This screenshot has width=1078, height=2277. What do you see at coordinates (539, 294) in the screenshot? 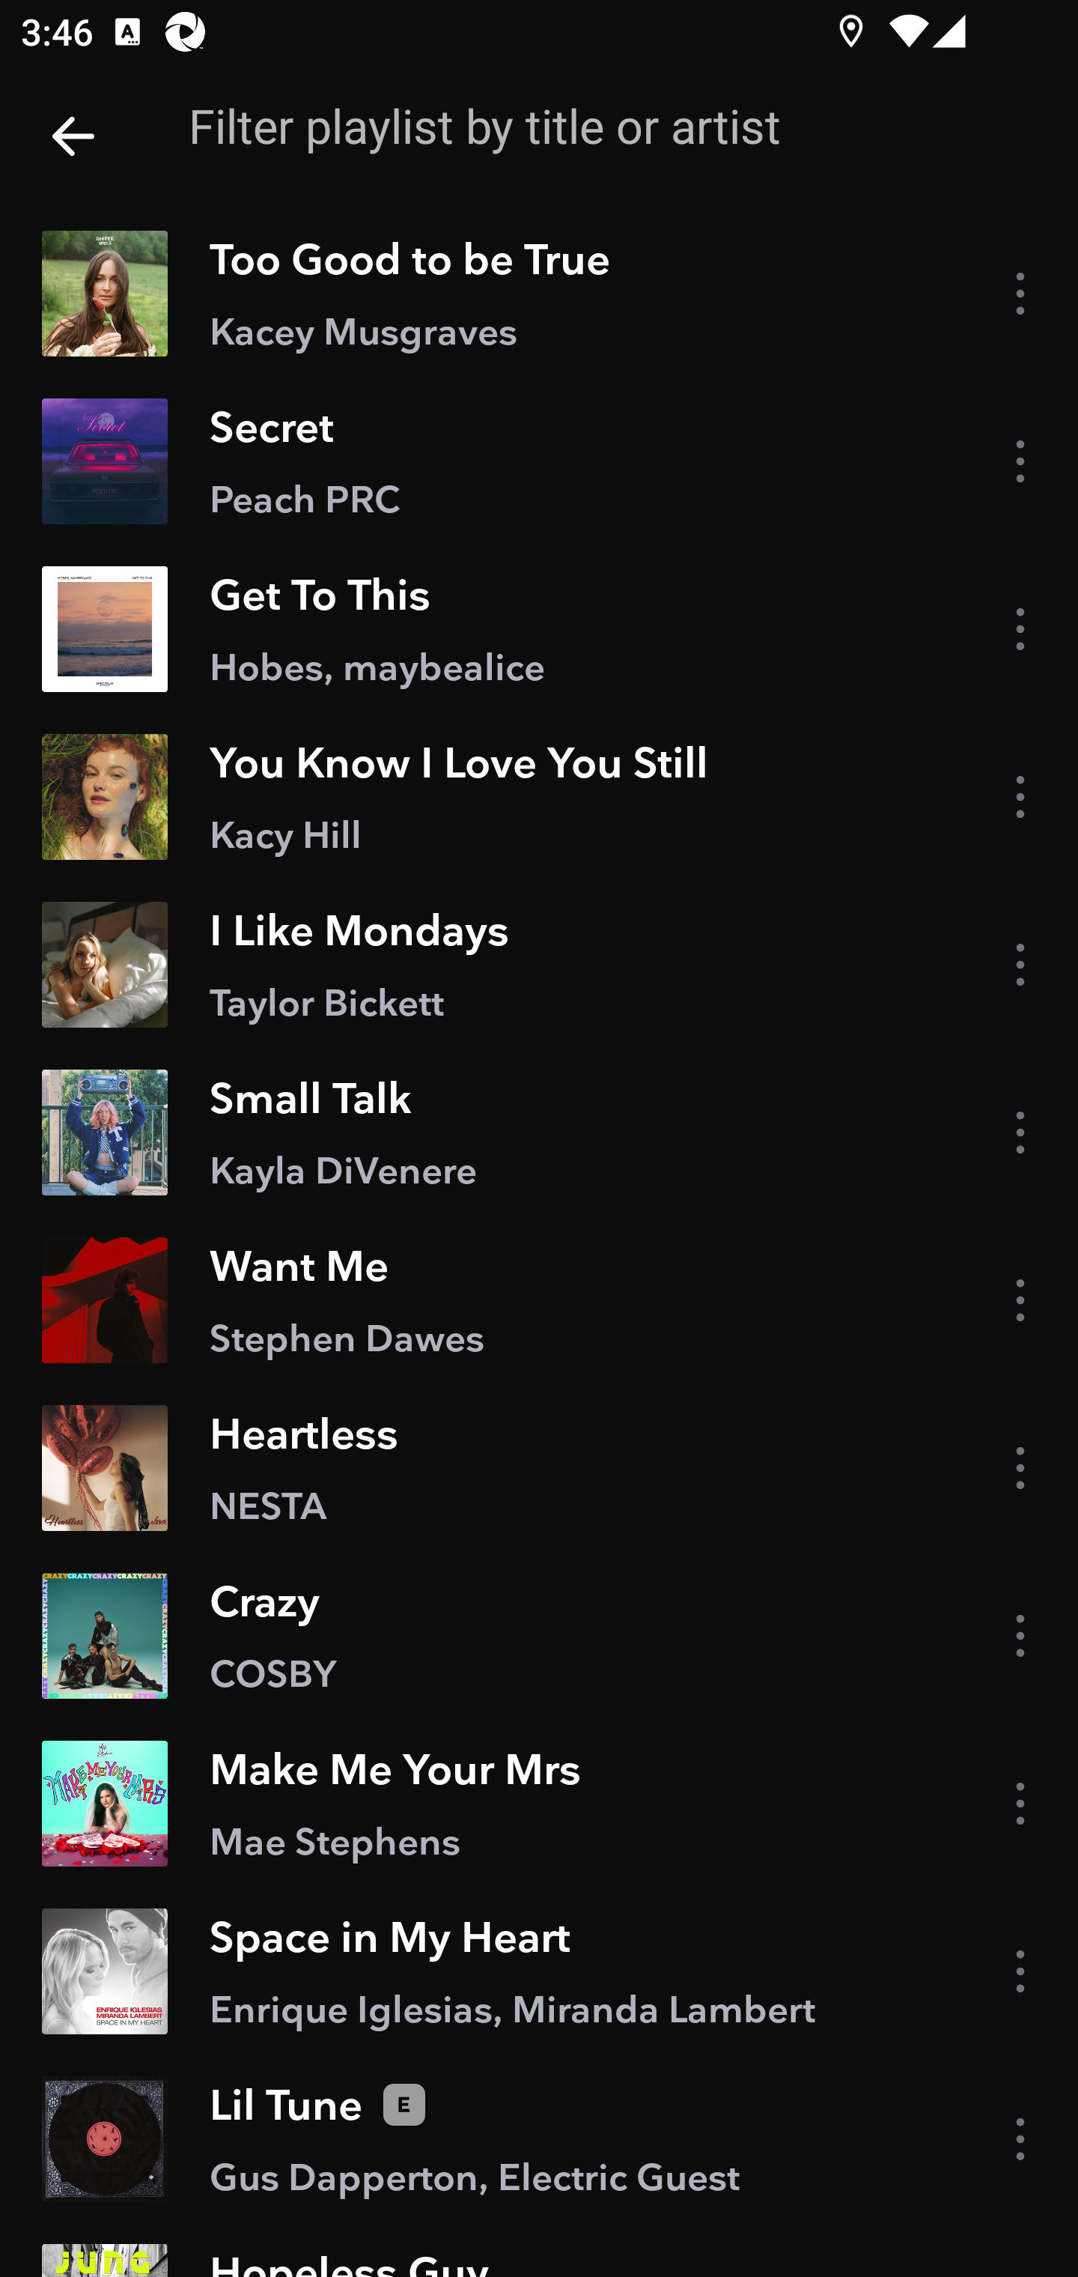
I see `Too Good to be True Kacey Musgraves` at bounding box center [539, 294].